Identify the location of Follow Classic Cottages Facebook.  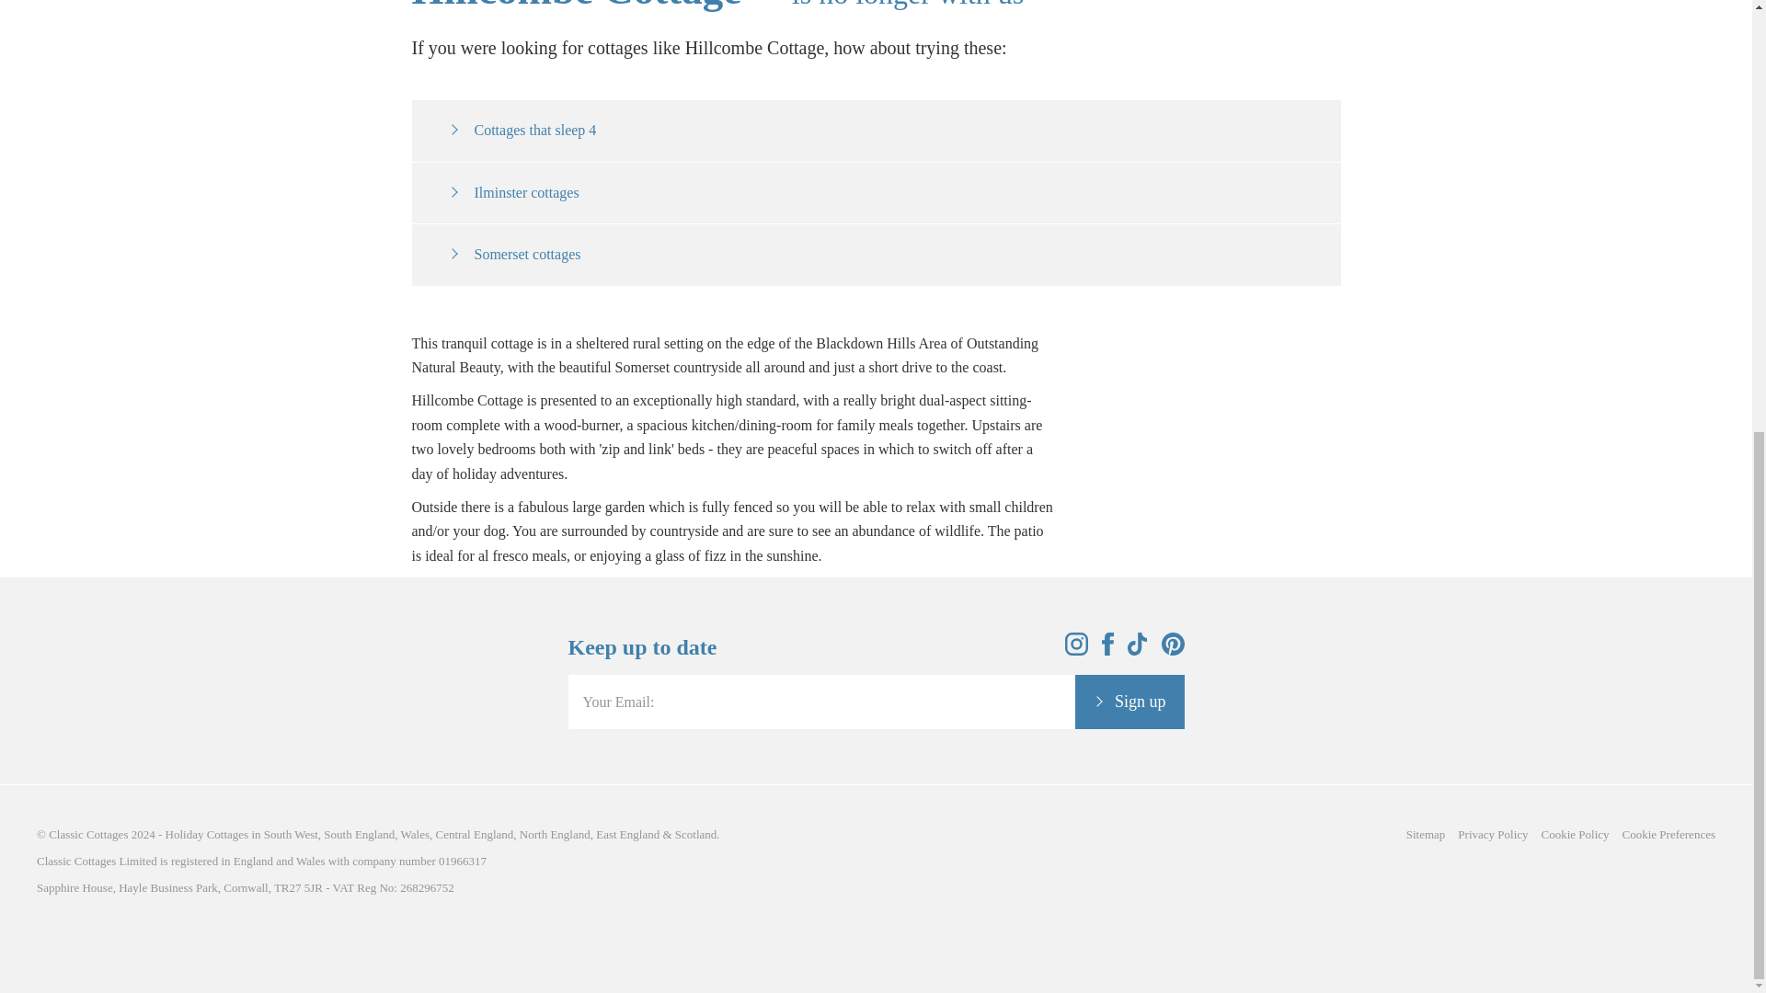
(1107, 650).